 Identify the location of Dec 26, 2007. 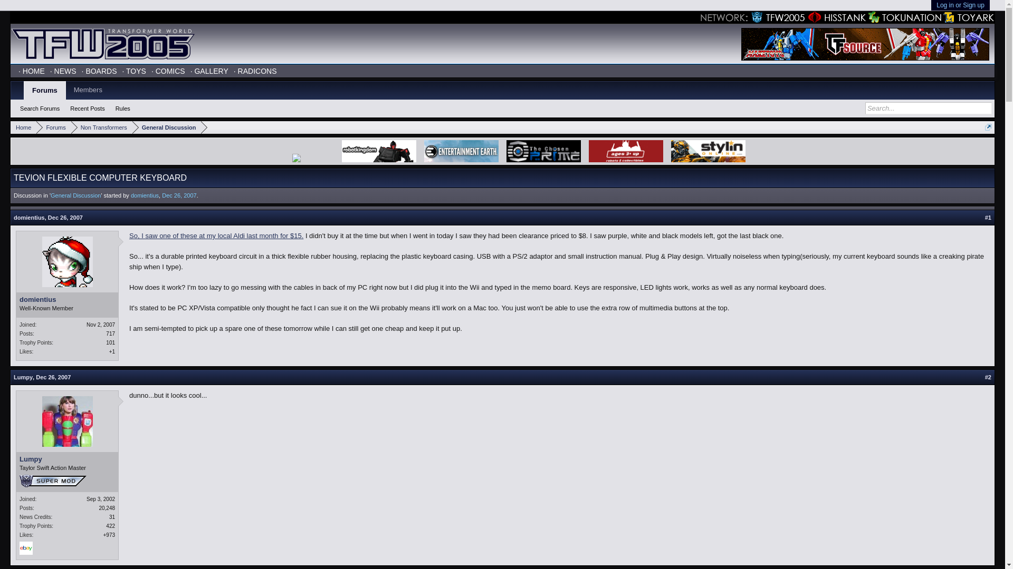
(53, 377).